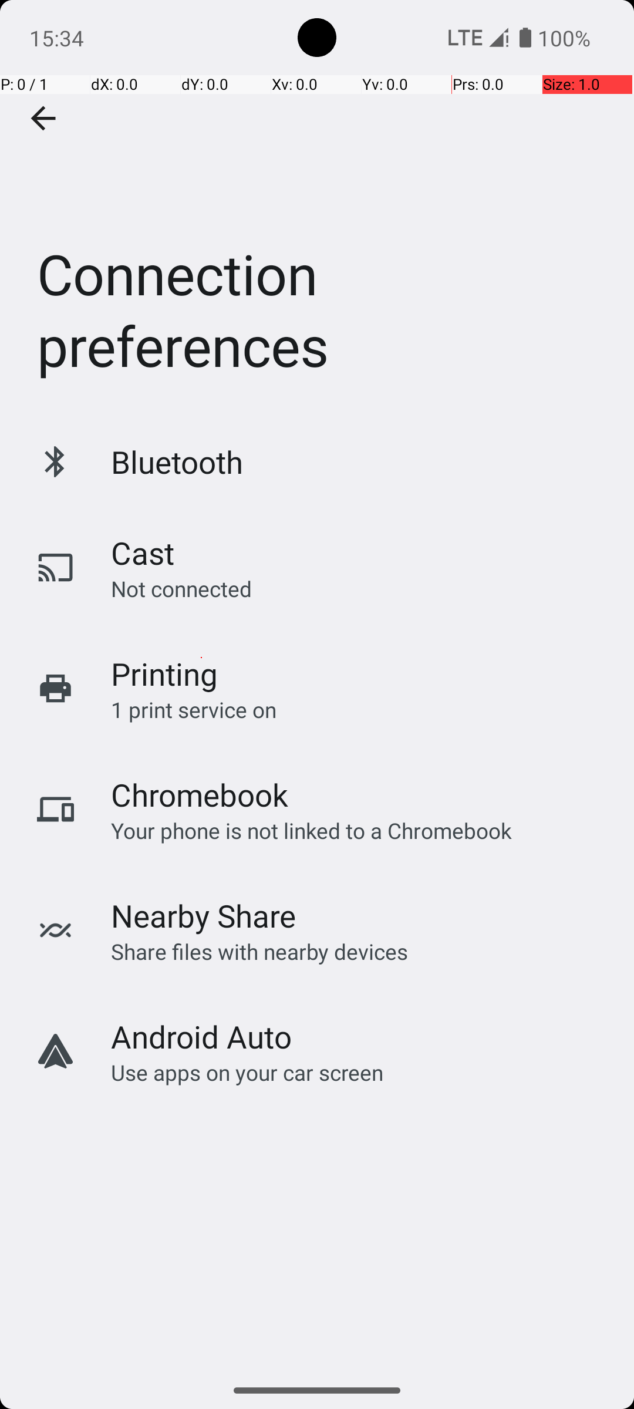  I want to click on Connection preferences, so click(317, 208).